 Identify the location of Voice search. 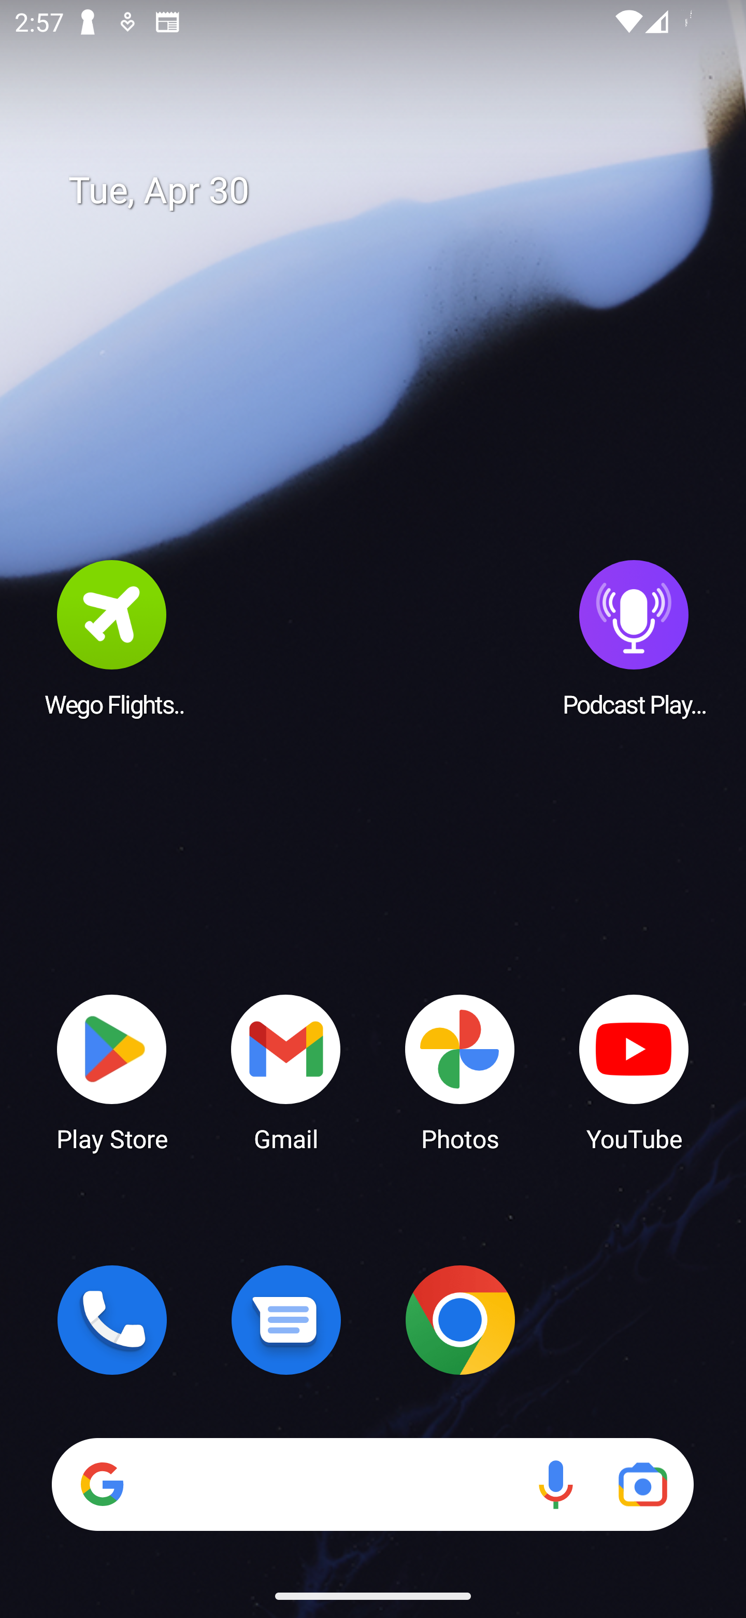
(555, 1484).